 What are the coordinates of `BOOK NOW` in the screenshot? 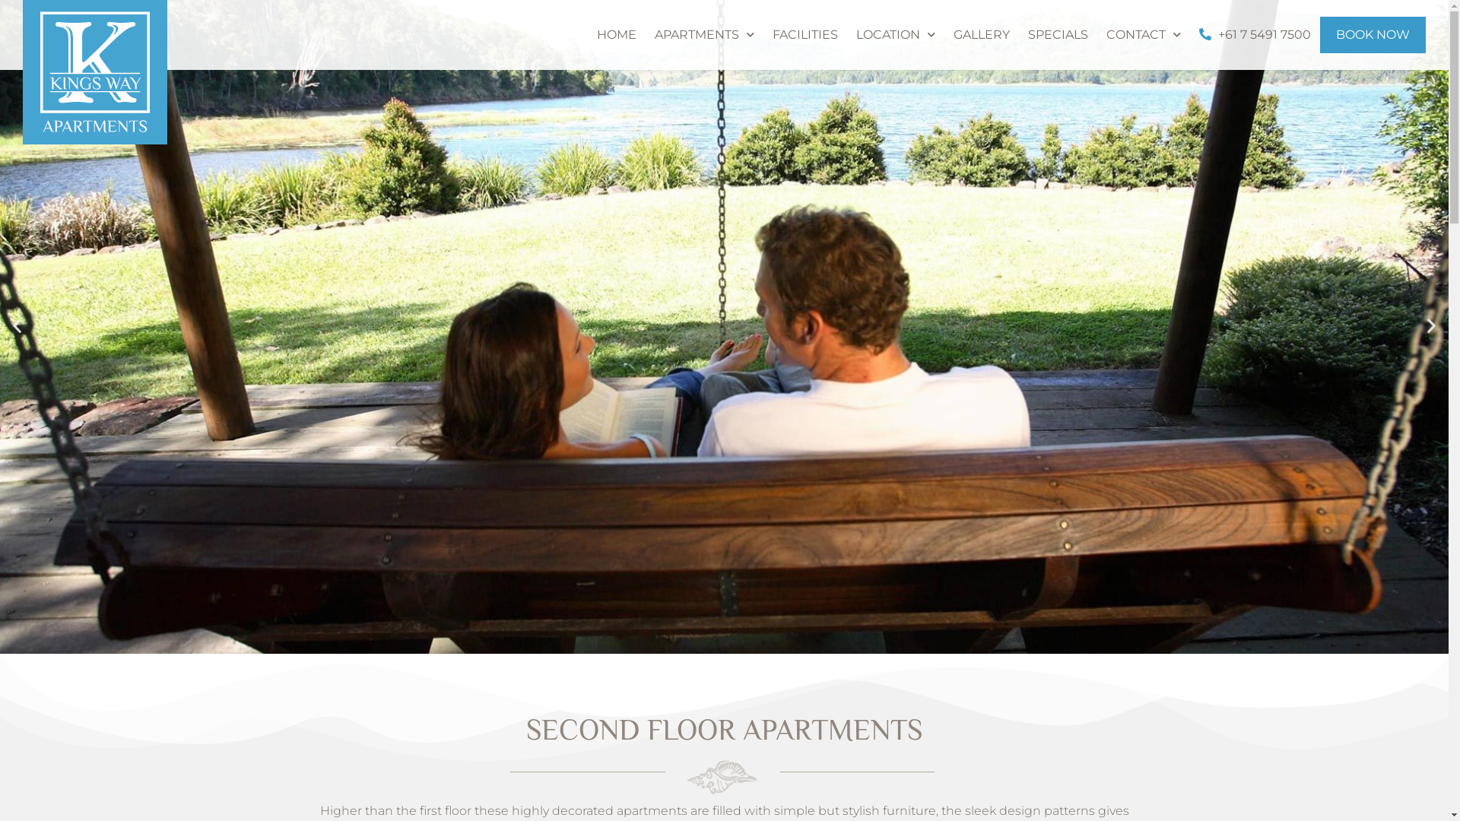 It's located at (1373, 35).